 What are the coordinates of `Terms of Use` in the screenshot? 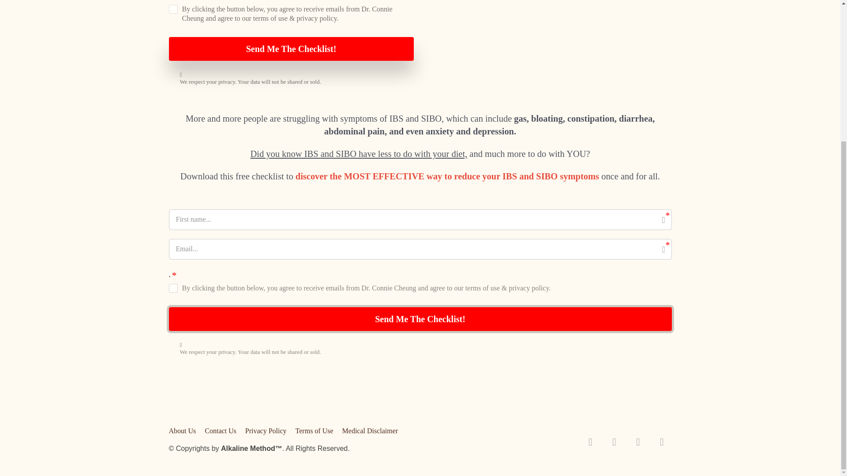 It's located at (315, 431).